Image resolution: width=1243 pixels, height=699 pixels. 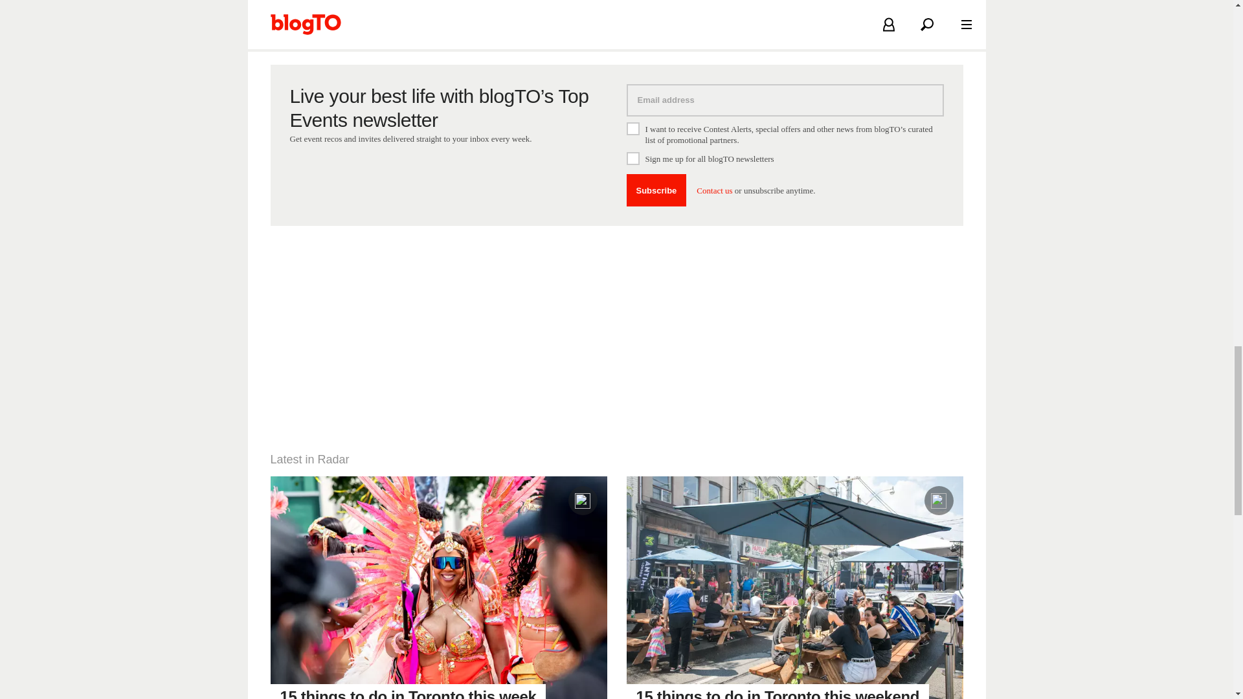 I want to click on Subscribe, so click(x=656, y=190).